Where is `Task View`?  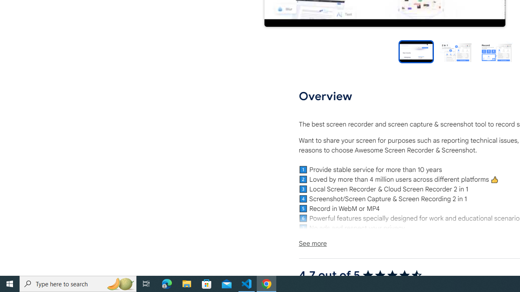 Task View is located at coordinates (146, 284).